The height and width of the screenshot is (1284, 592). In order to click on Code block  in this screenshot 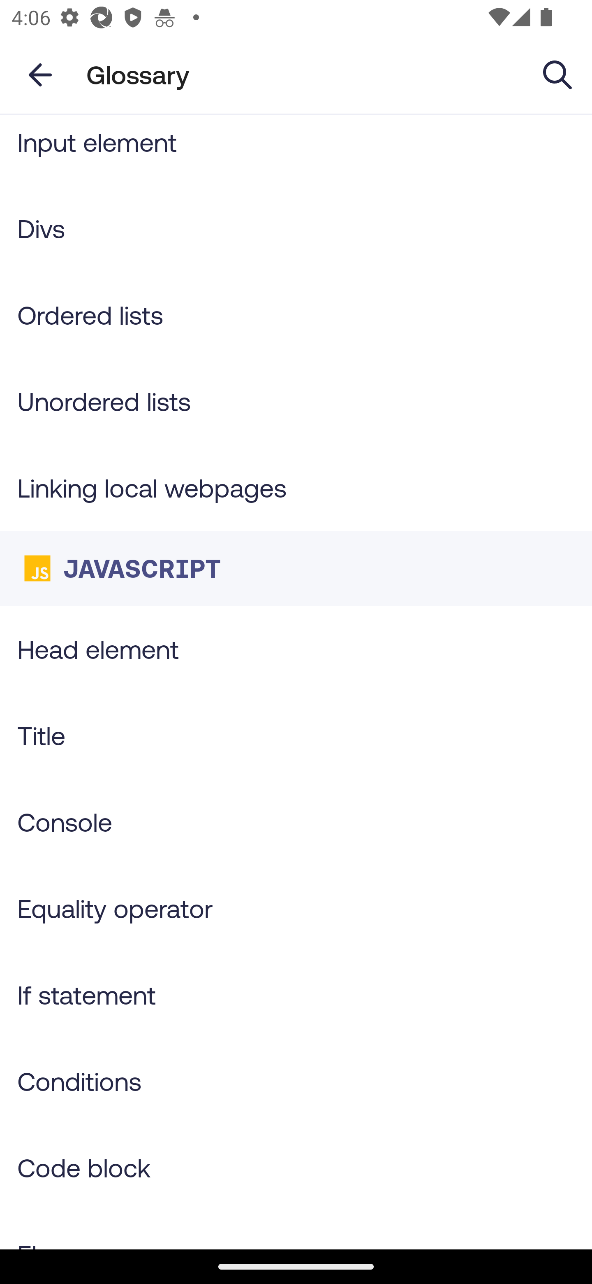, I will do `click(296, 1168)`.